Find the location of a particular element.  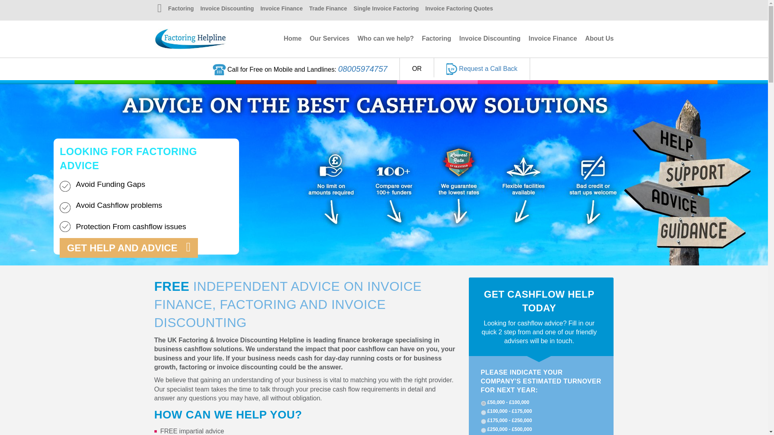

Invoice Finance is located at coordinates (281, 9).